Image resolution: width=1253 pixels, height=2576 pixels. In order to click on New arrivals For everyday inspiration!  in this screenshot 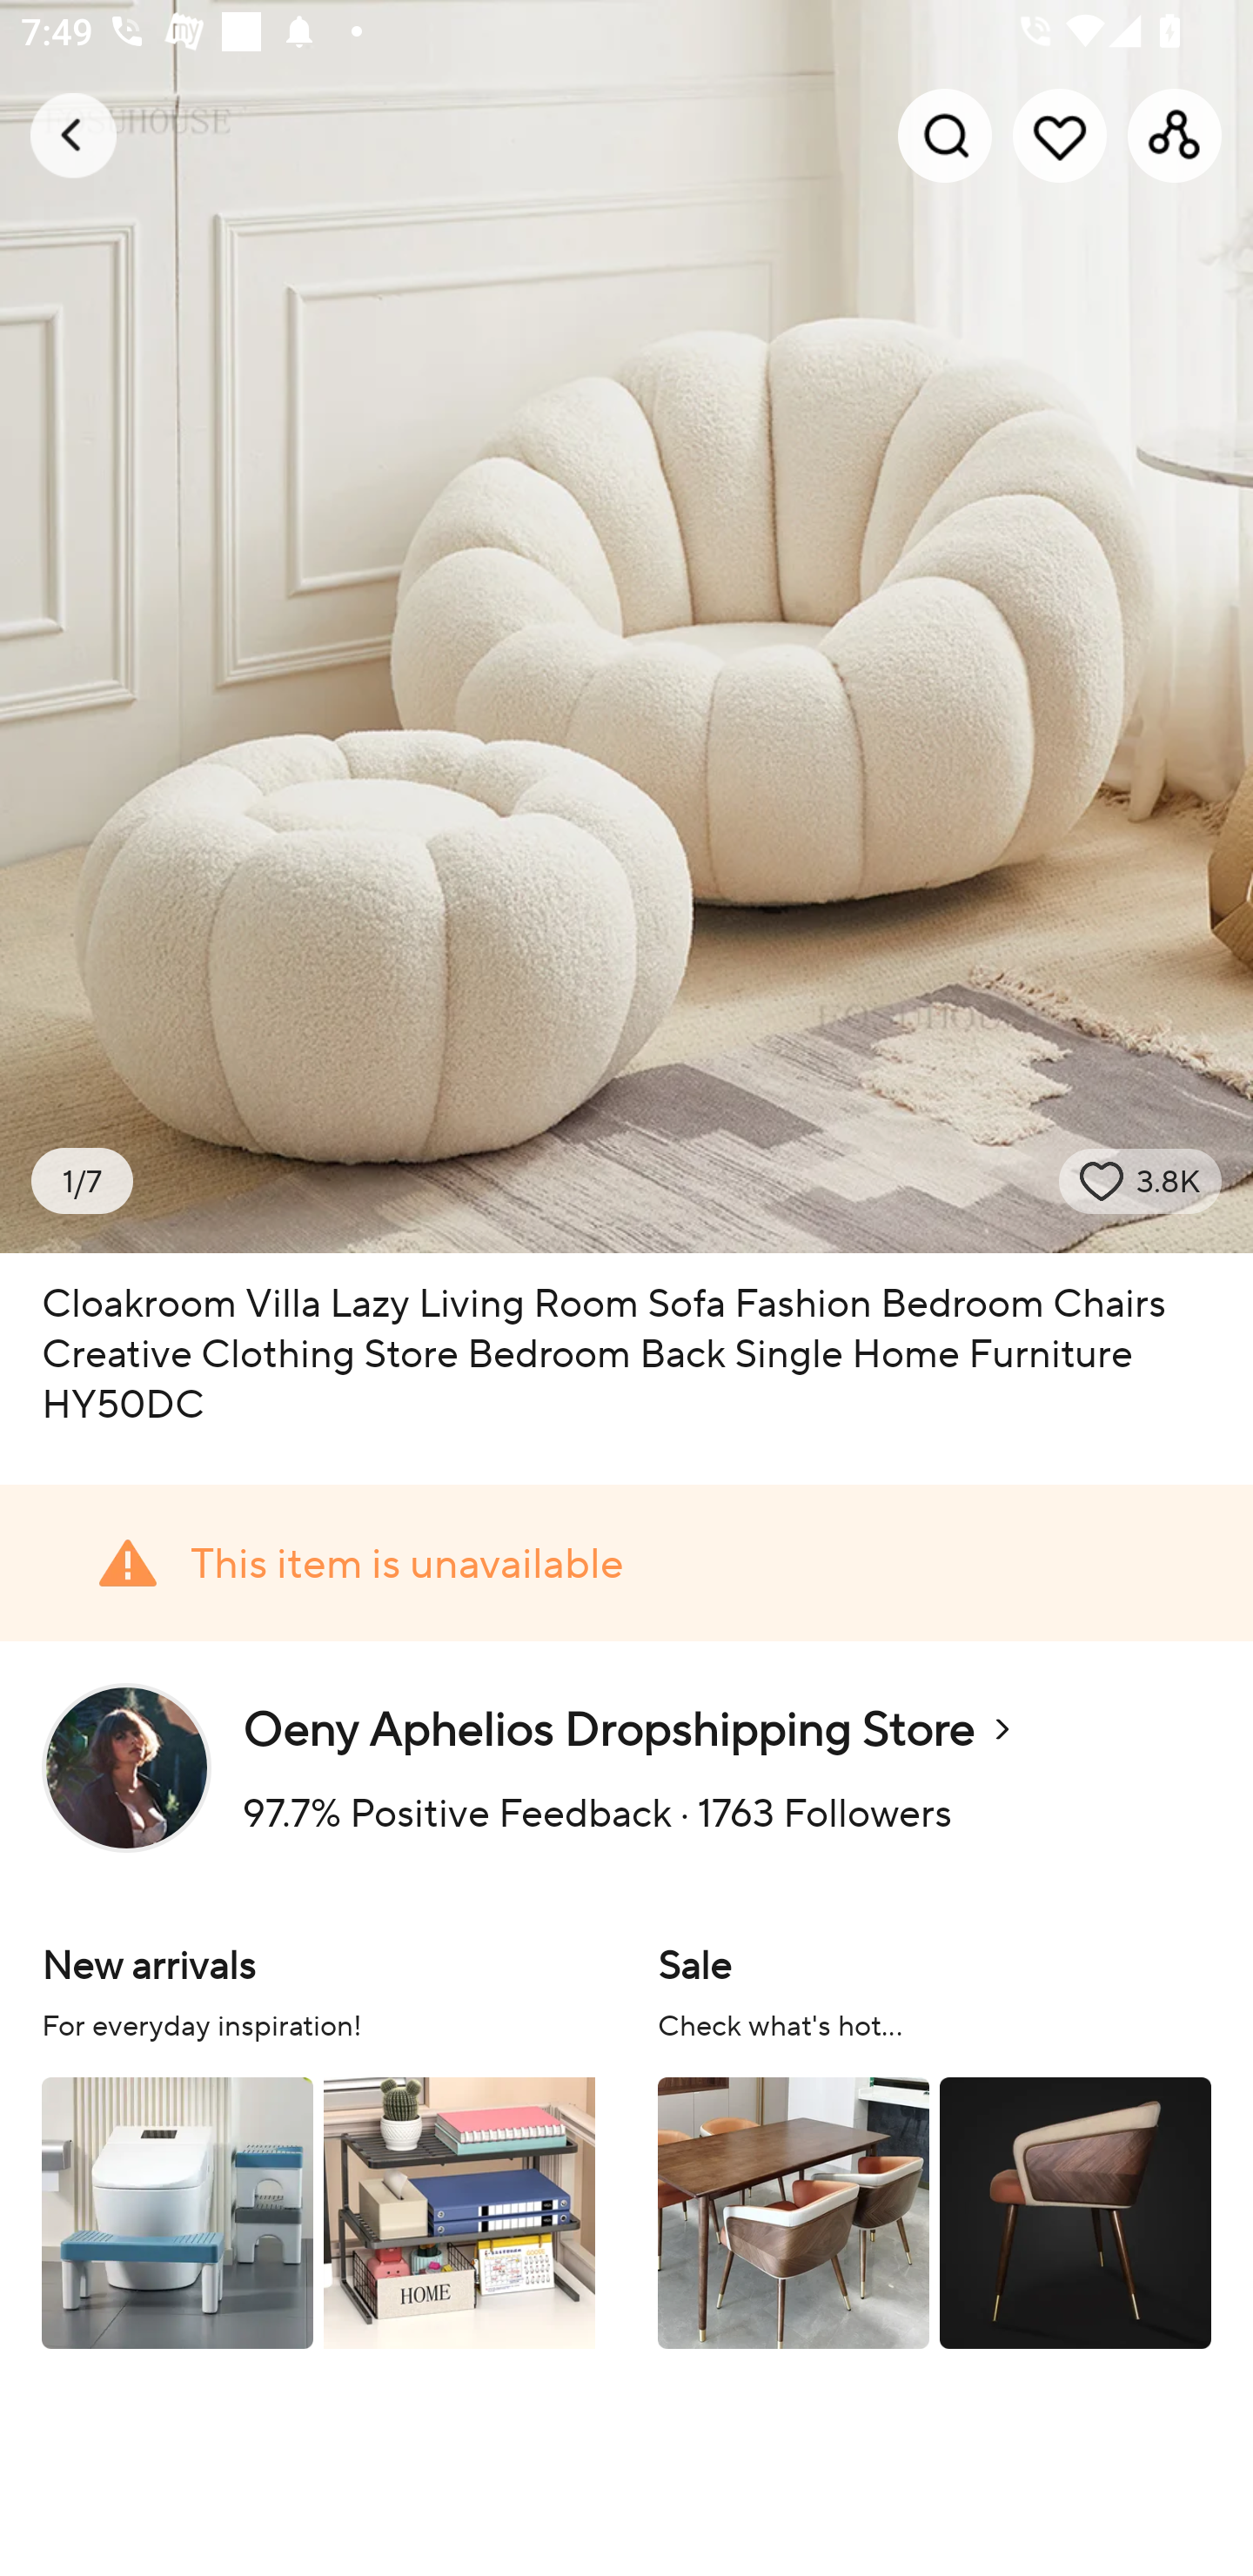, I will do `click(318, 2143)`.